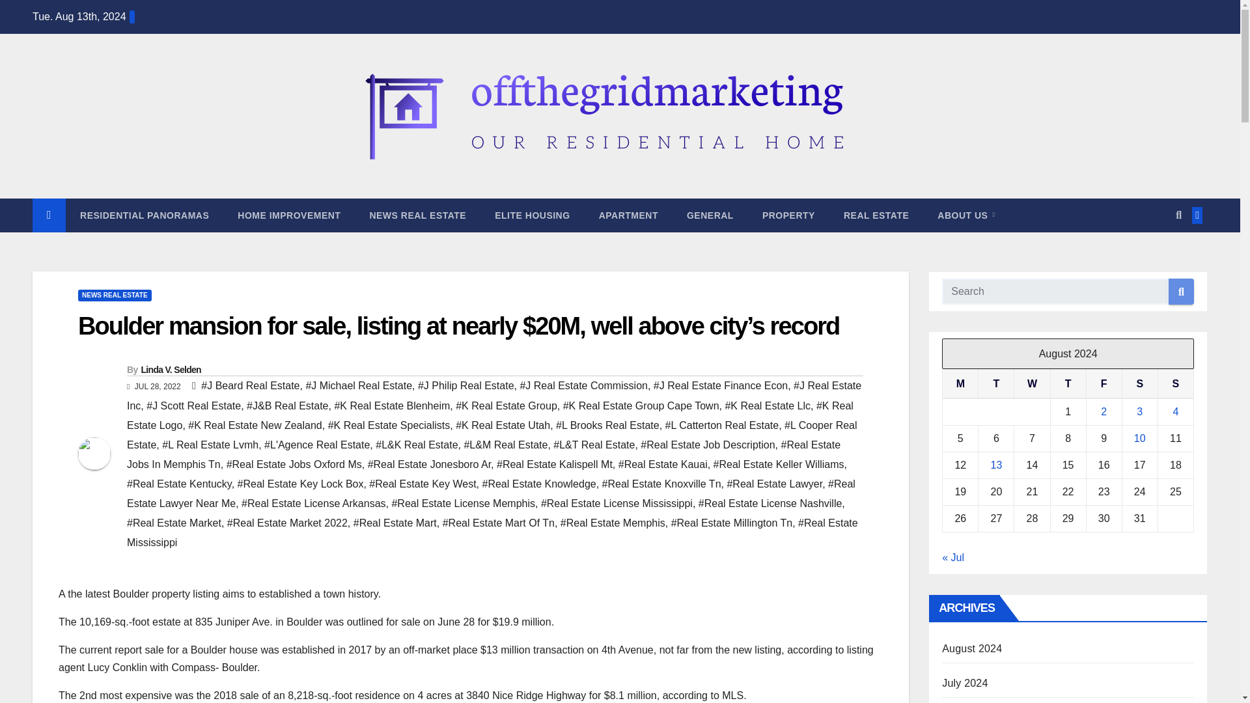 The width and height of the screenshot is (1250, 703). What do you see at coordinates (115, 296) in the screenshot?
I see `NEWS REAL ESTATE` at bounding box center [115, 296].